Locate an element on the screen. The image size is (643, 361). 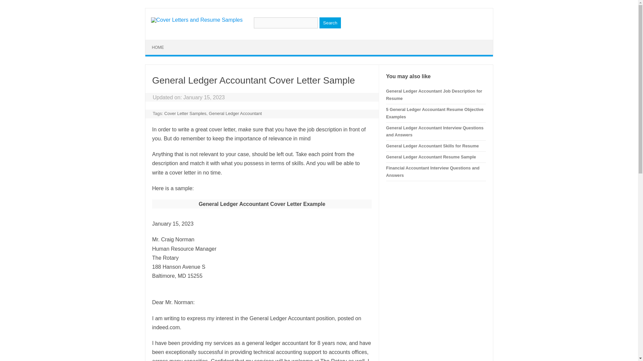
General Ledger Accountant Resume Sample is located at coordinates (431, 157).